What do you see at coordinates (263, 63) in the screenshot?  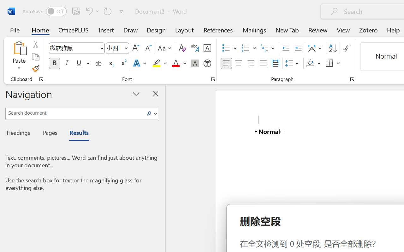 I see `Justify` at bounding box center [263, 63].